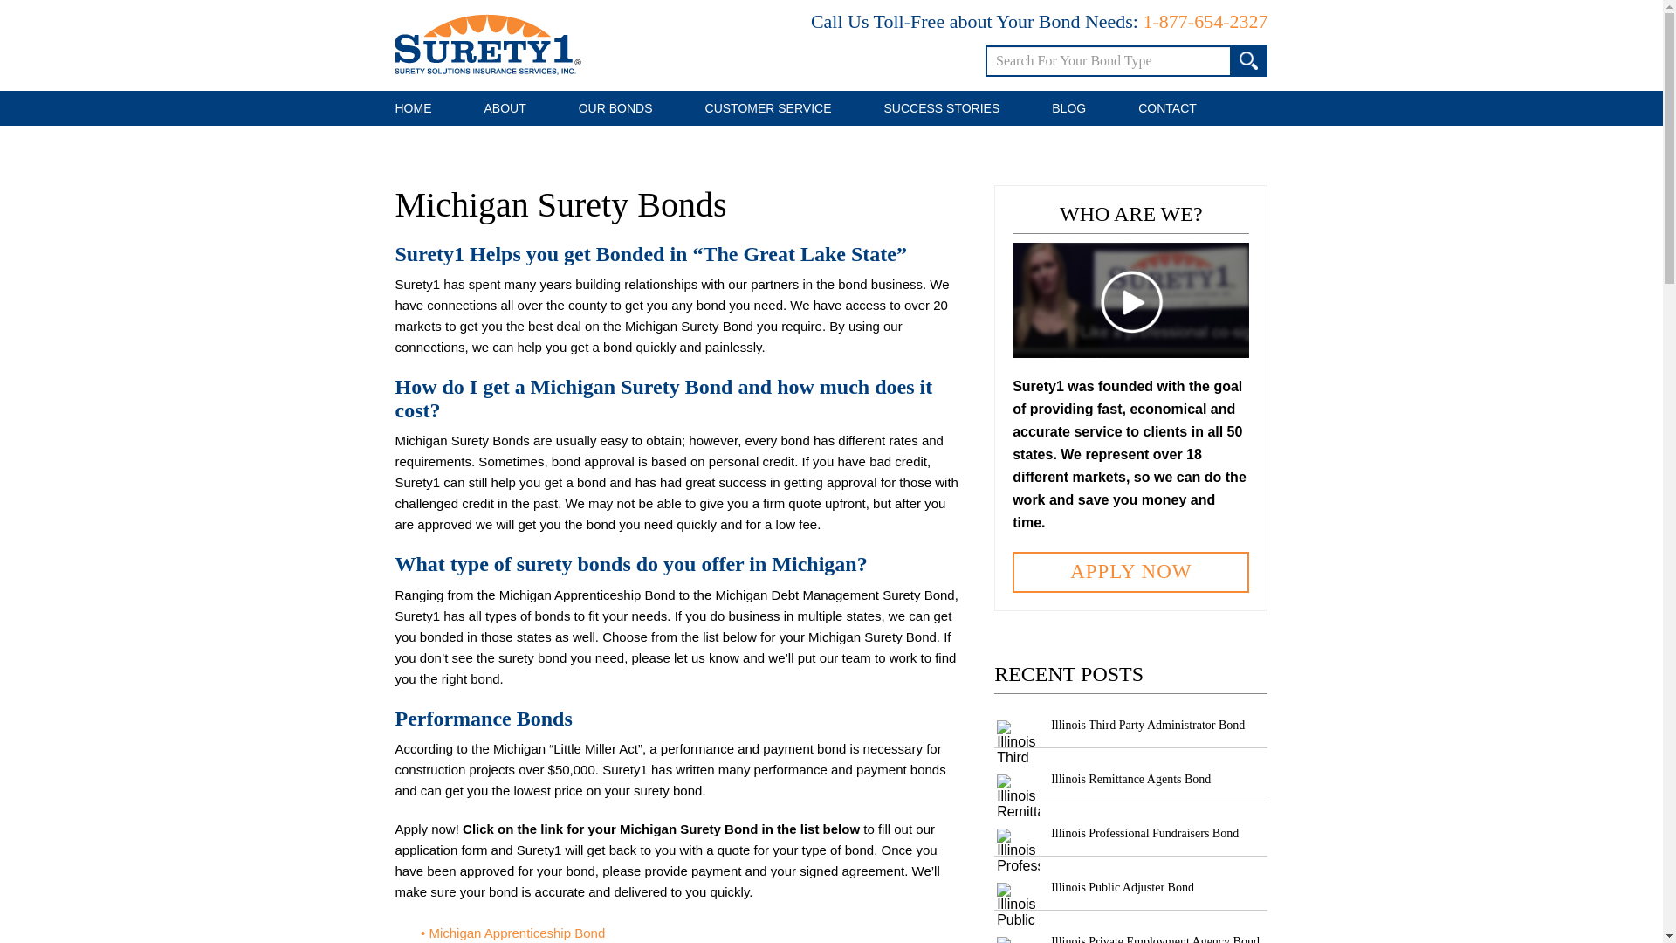  Describe the element at coordinates (941, 107) in the screenshot. I see `SUCCESS STORIES` at that location.